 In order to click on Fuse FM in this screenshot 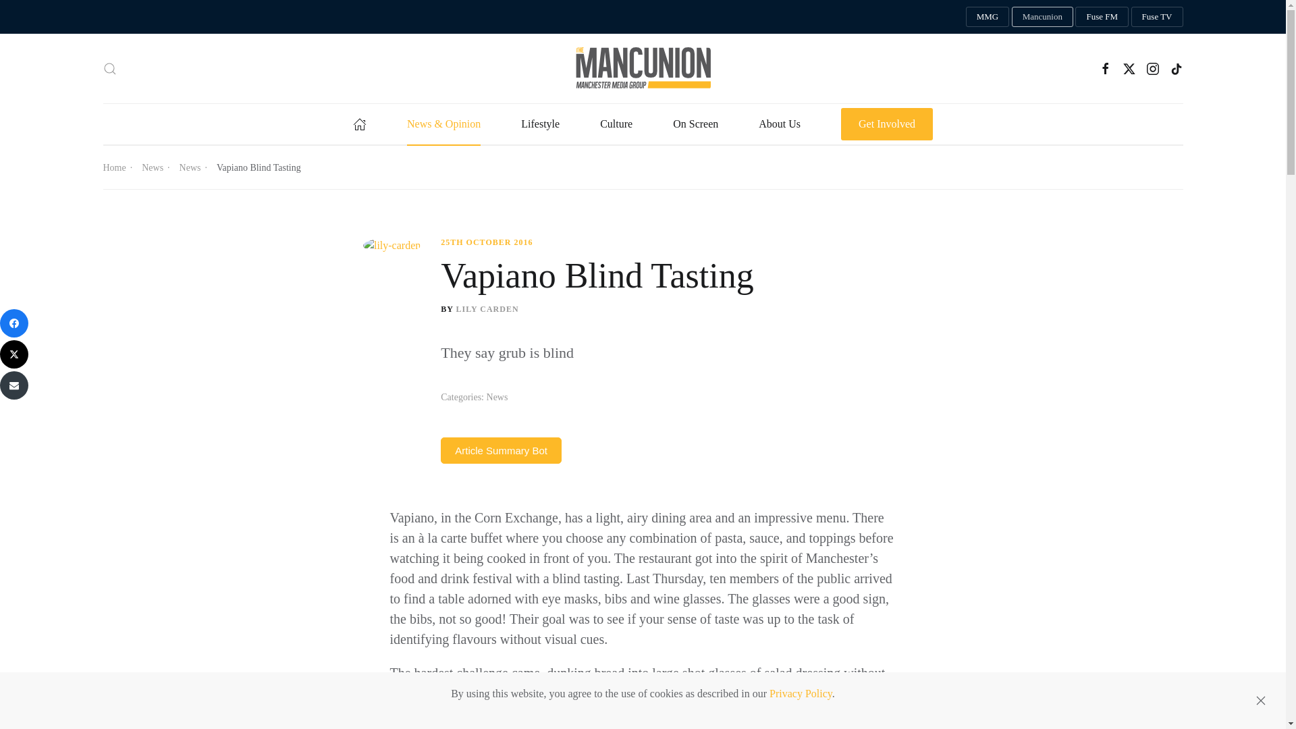, I will do `click(1102, 16)`.